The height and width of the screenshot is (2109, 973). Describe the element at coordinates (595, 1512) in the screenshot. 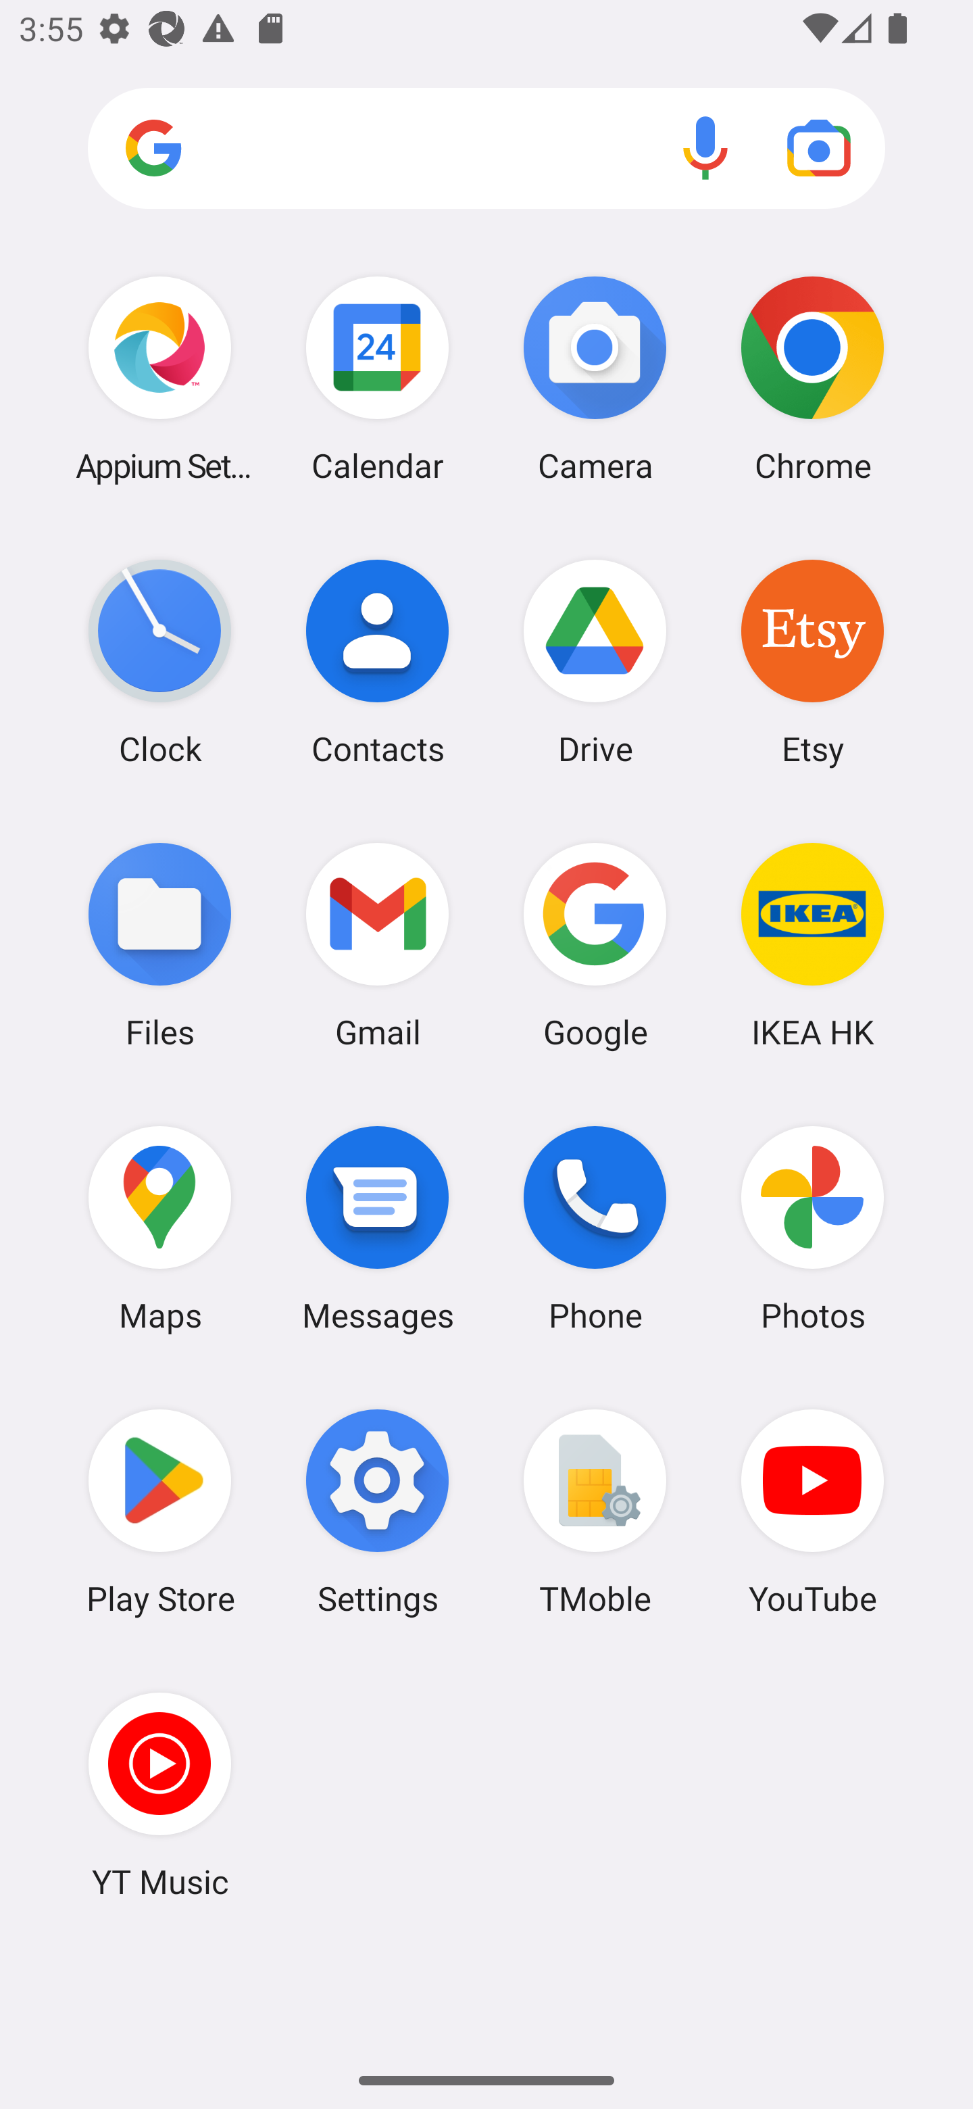

I see `TMoble` at that location.